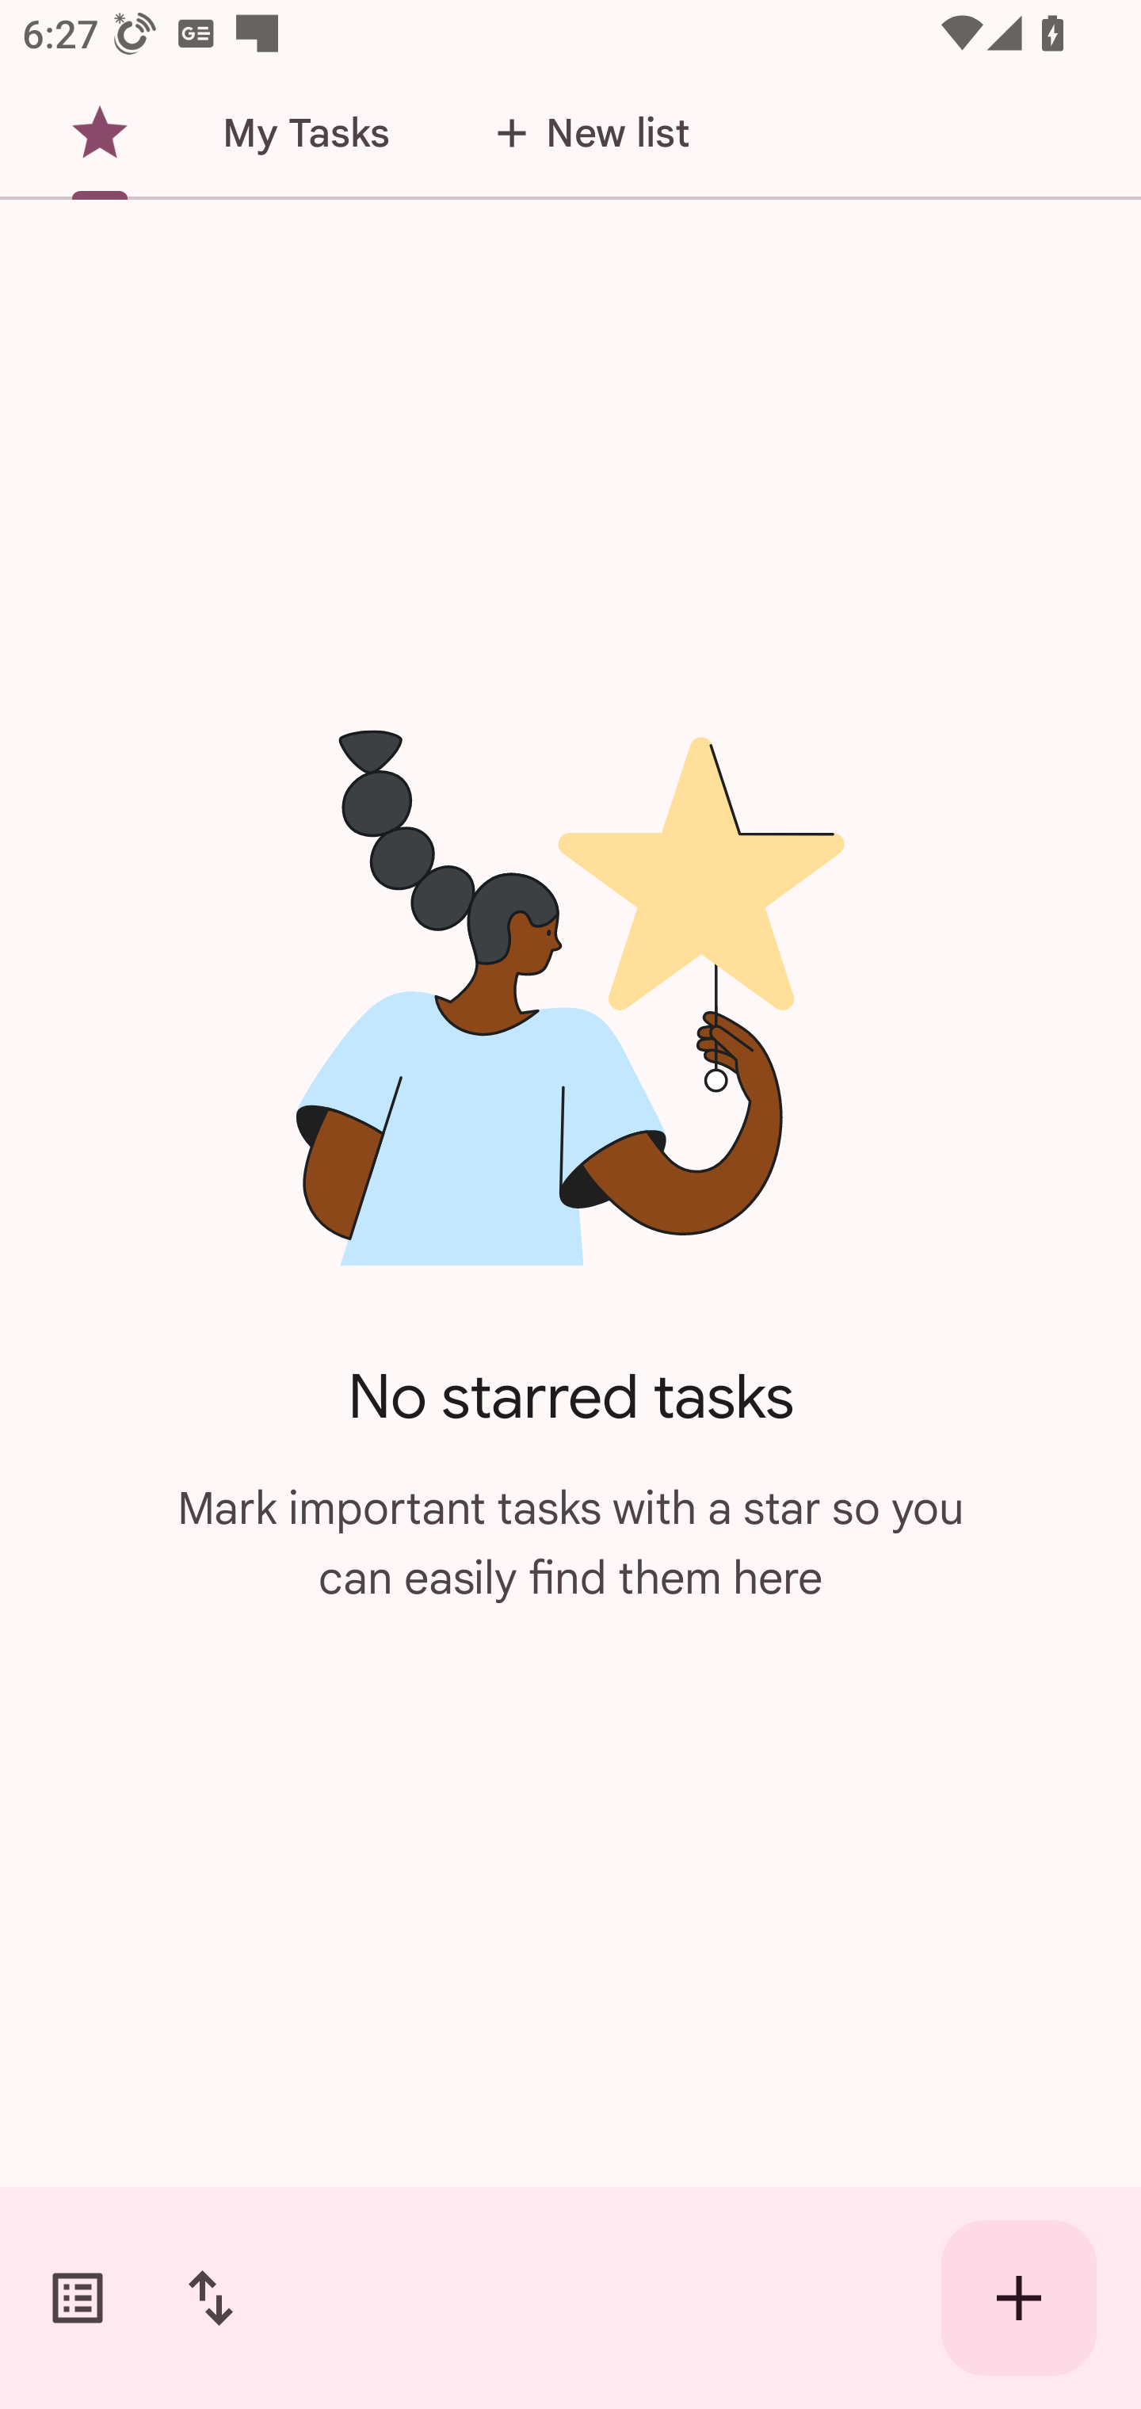  I want to click on My Tasks, so click(306, 133).